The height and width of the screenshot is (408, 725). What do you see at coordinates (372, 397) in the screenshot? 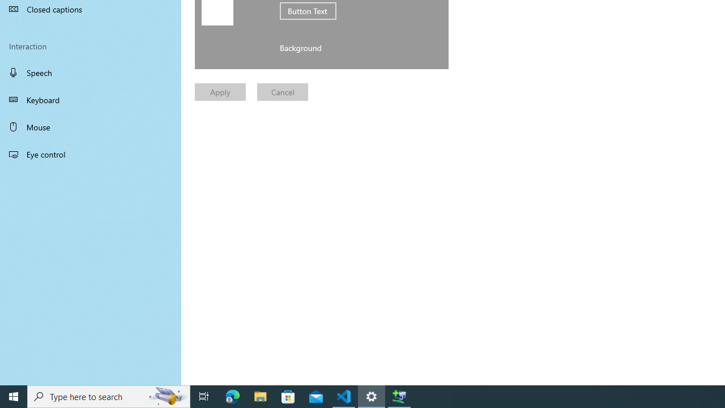
I see `Settings - 1 running window` at bounding box center [372, 397].